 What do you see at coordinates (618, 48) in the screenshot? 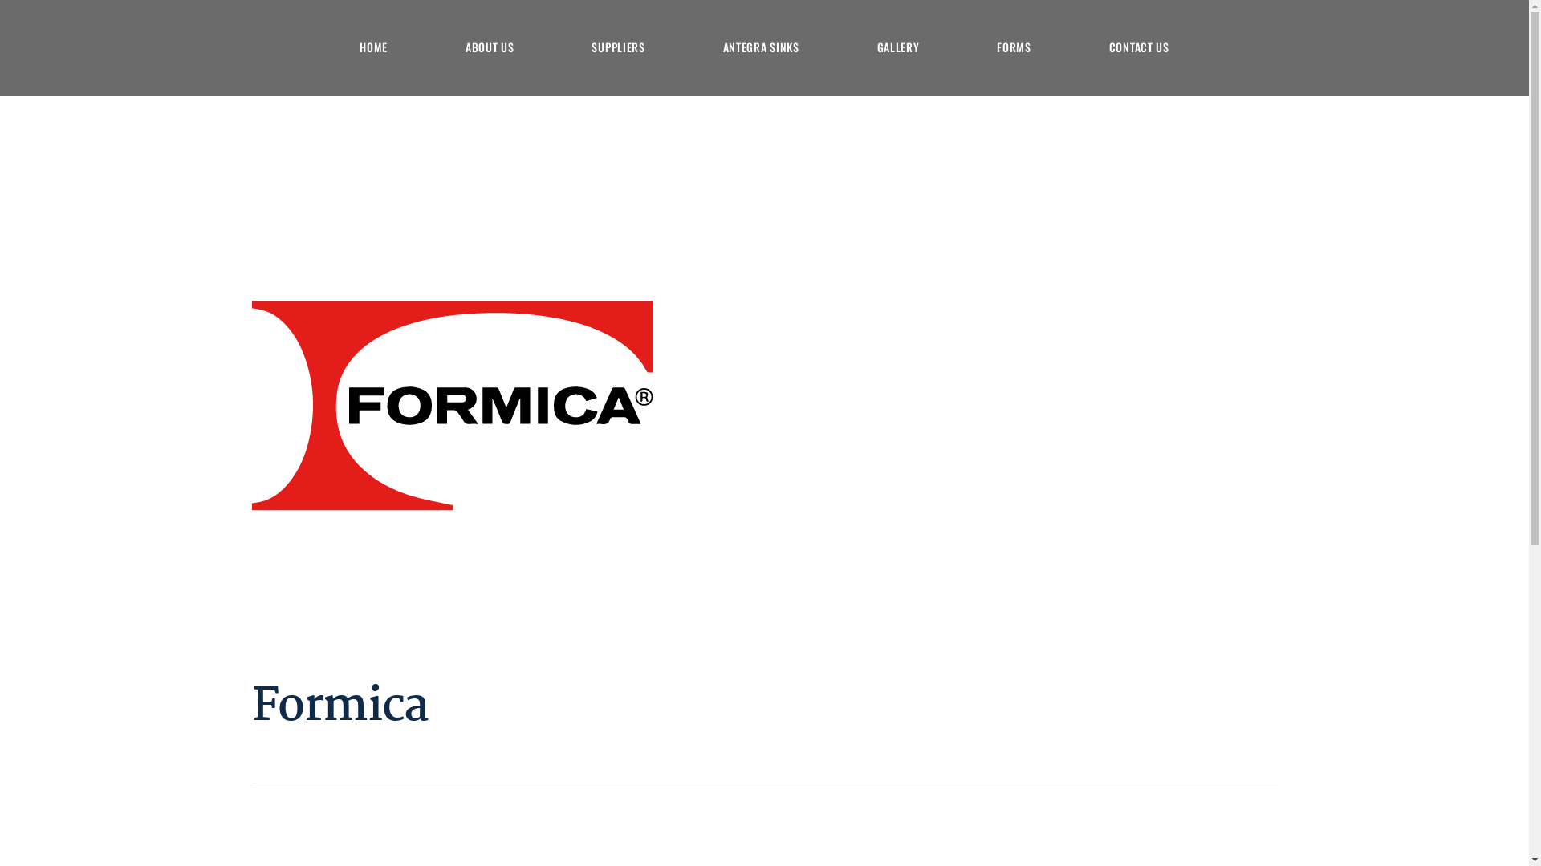
I see `SUPPLIERS` at bounding box center [618, 48].